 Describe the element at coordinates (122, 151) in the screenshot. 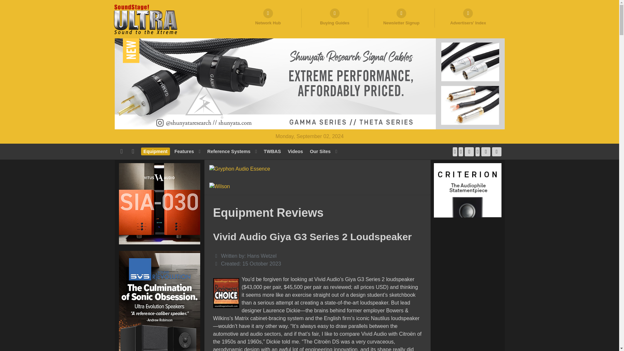

I see `Home` at that location.